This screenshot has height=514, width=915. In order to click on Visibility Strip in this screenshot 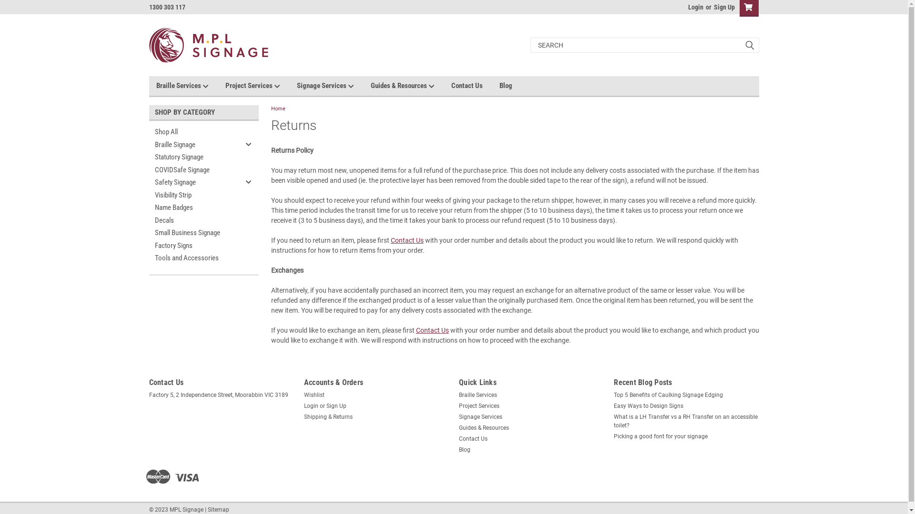, I will do `click(195, 195)`.